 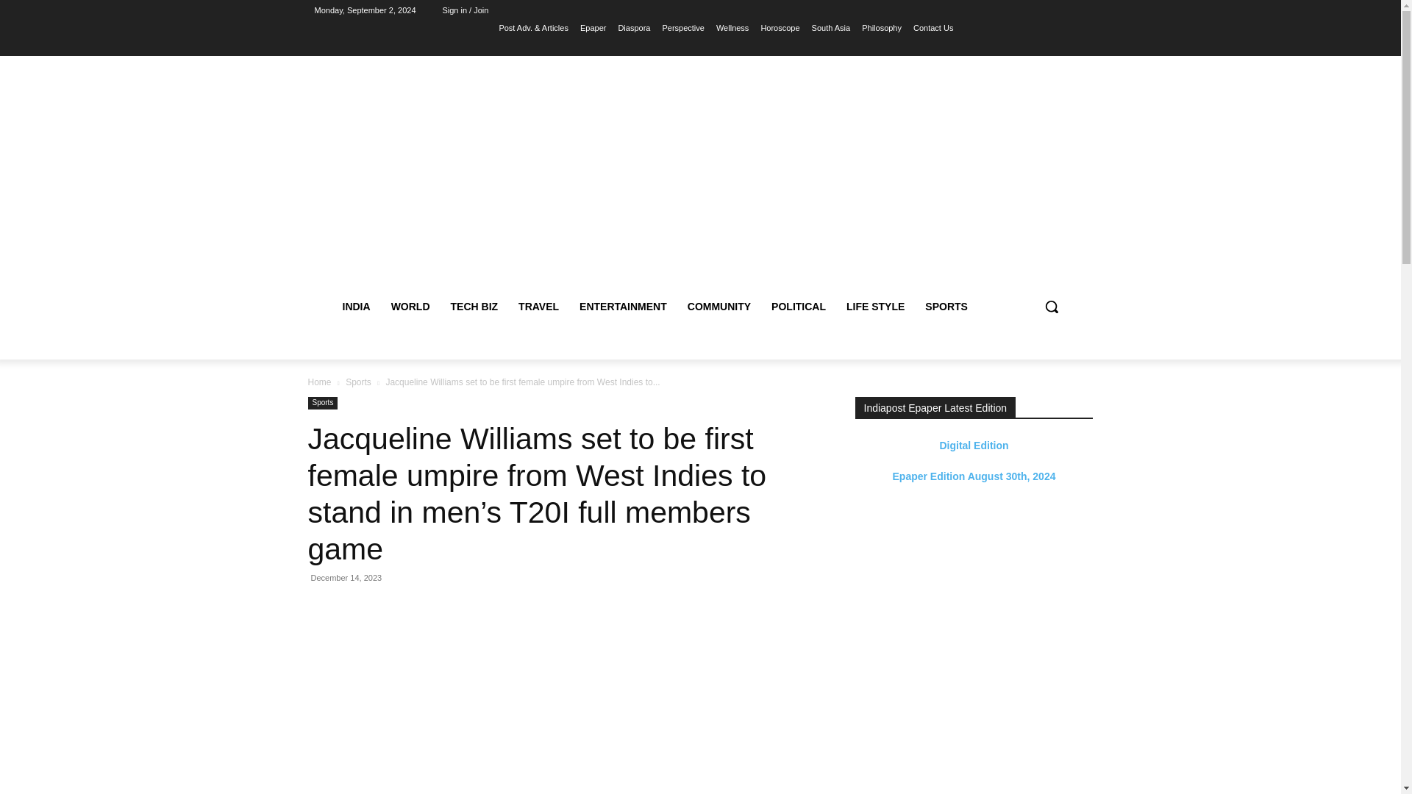 What do you see at coordinates (719, 306) in the screenshot?
I see `COMMUNITY` at bounding box center [719, 306].